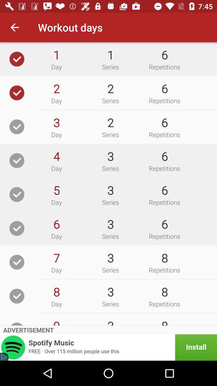 This screenshot has height=386, width=217. I want to click on select a day, so click(17, 296).